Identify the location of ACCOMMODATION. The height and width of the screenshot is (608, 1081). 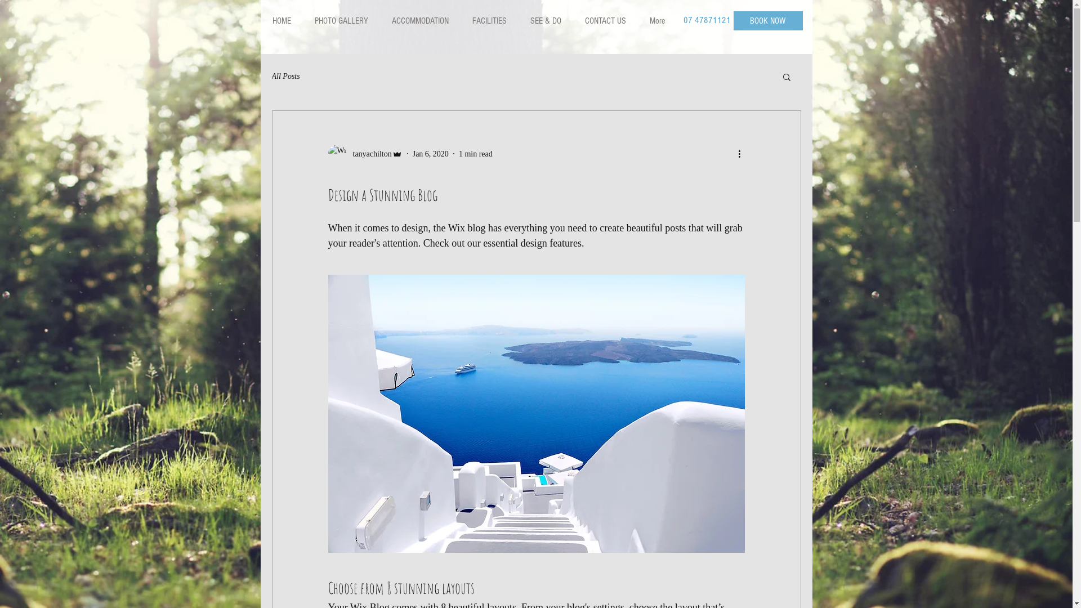
(420, 21).